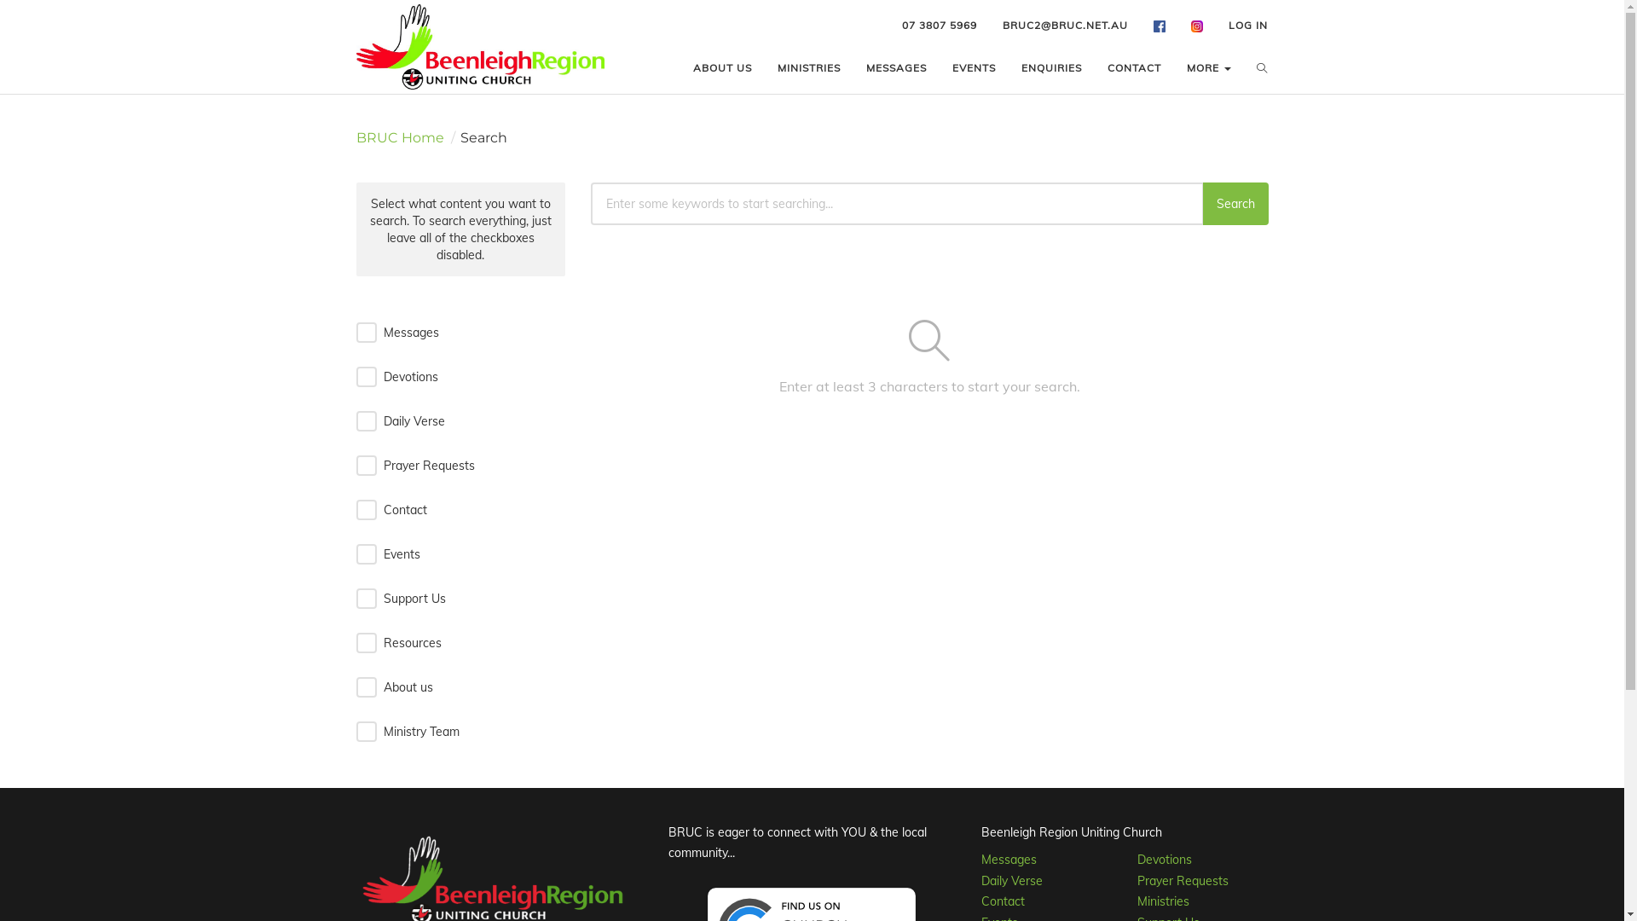 The height and width of the screenshot is (921, 1637). Describe the element at coordinates (1066, 26) in the screenshot. I see `BRUC2@BRUC.NET.AU` at that location.